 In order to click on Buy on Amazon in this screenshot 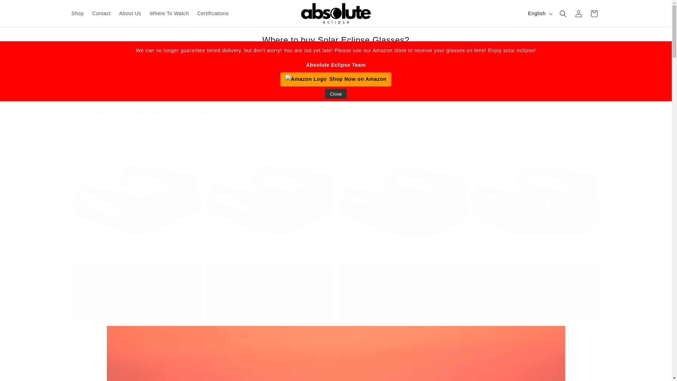, I will do `click(402, 305)`.